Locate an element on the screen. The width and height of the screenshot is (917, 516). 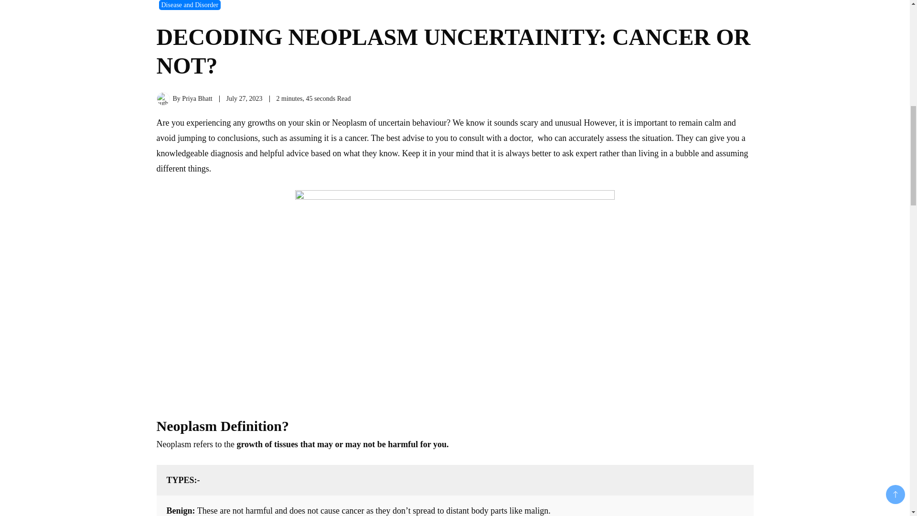
Priya Bhatt is located at coordinates (197, 98).